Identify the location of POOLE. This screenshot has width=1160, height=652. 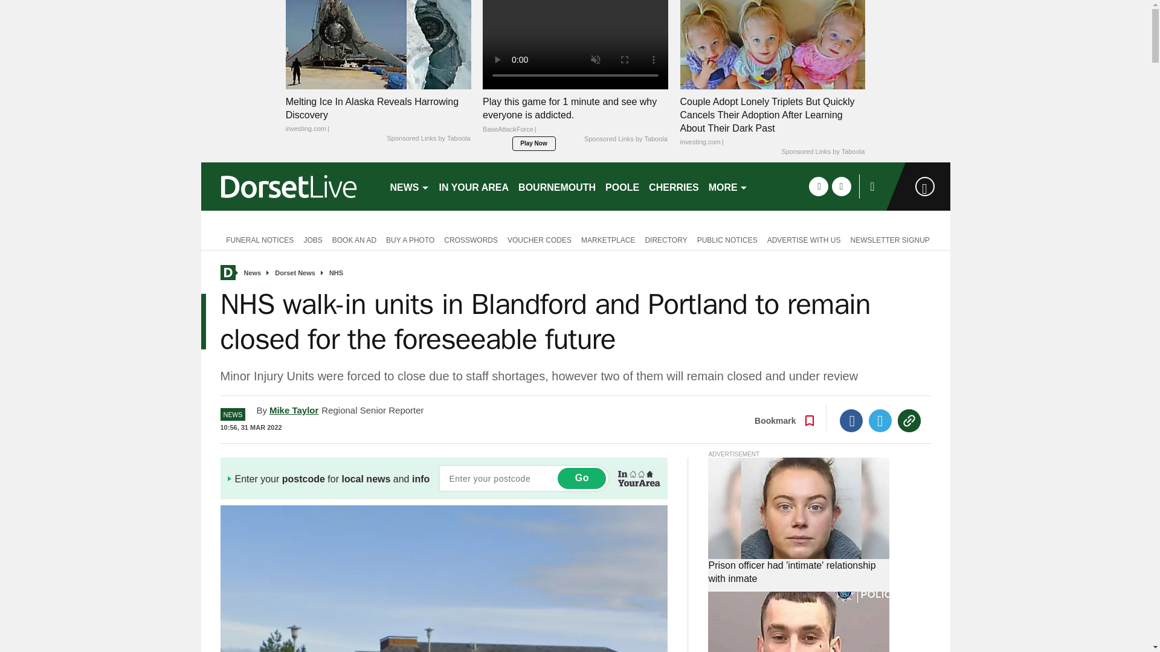
(622, 186).